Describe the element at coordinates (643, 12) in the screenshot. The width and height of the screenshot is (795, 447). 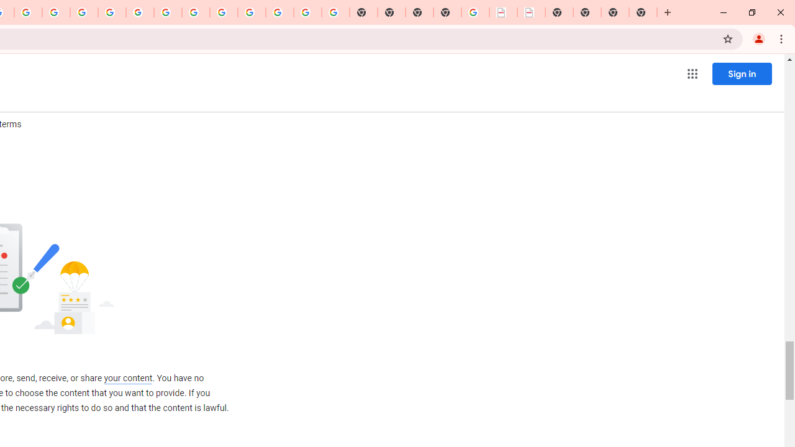
I see `New Tab` at that location.